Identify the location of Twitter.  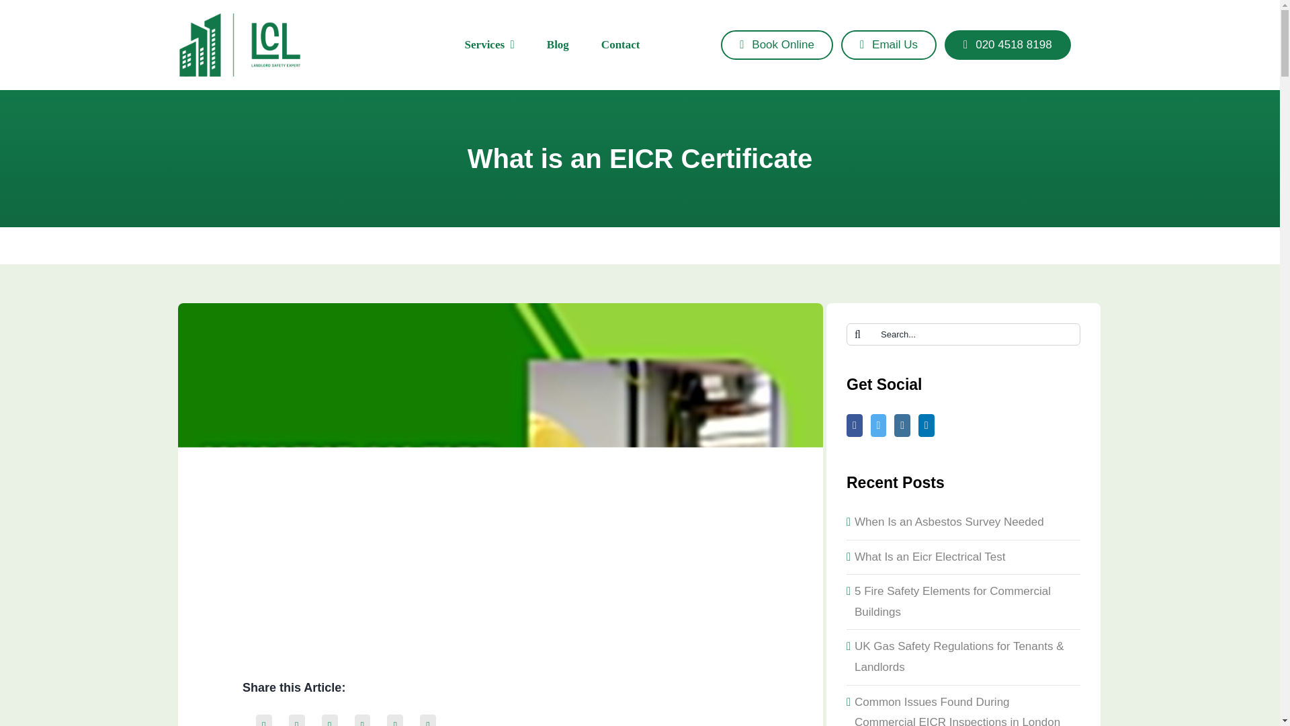
(296, 719).